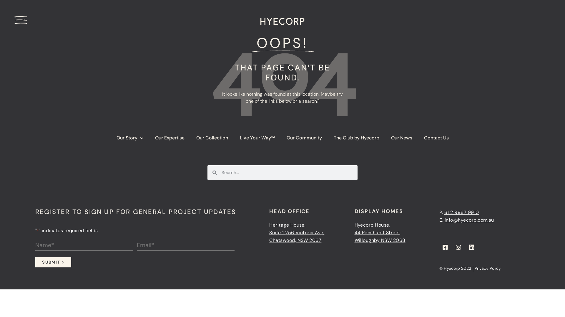 This screenshot has height=317, width=565. What do you see at coordinates (401, 138) in the screenshot?
I see `Our News` at bounding box center [401, 138].